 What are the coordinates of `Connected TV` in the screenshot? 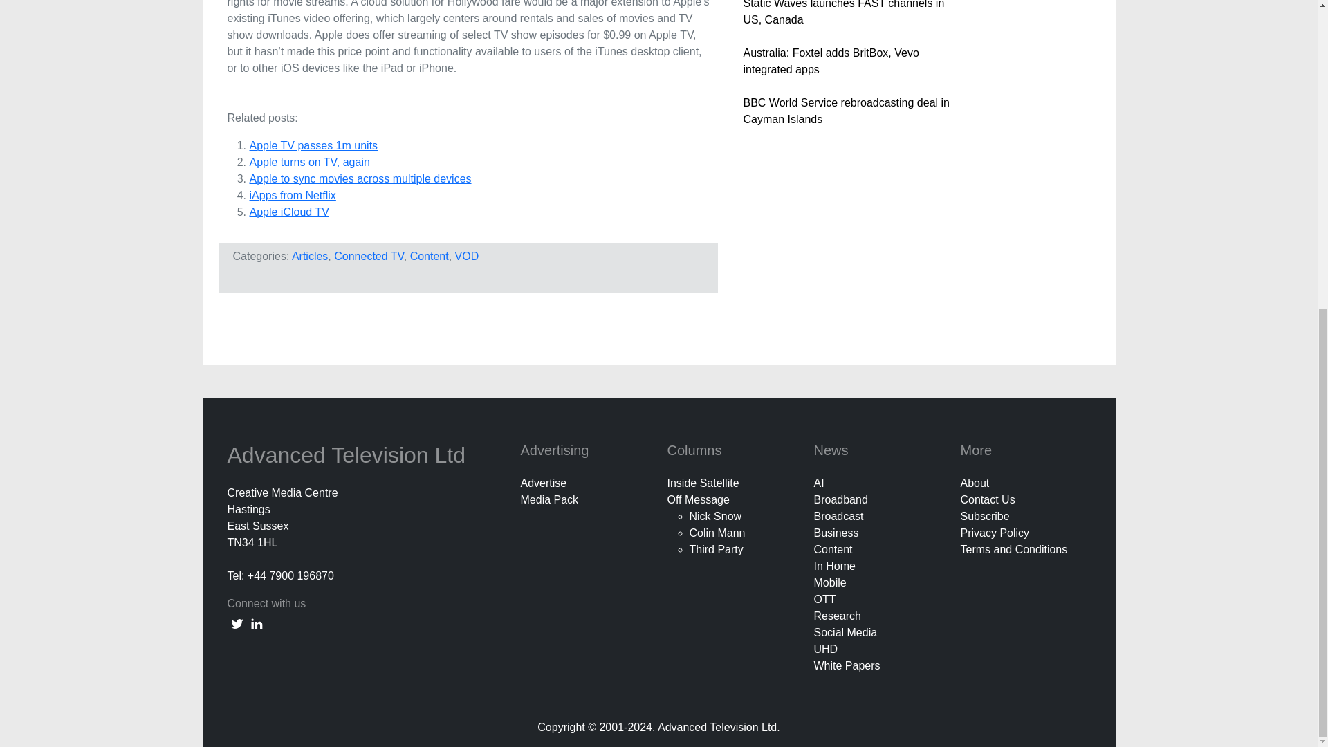 It's located at (369, 256).